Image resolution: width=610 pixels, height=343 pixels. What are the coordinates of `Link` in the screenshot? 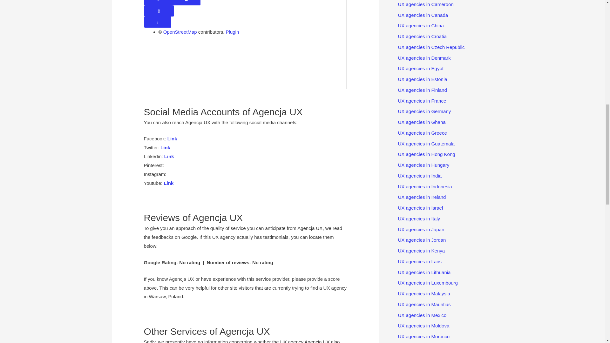 It's located at (172, 138).